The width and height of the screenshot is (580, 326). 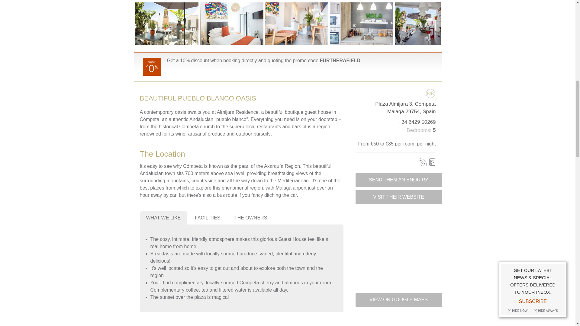 I want to click on THE OWNERS, so click(x=250, y=218).